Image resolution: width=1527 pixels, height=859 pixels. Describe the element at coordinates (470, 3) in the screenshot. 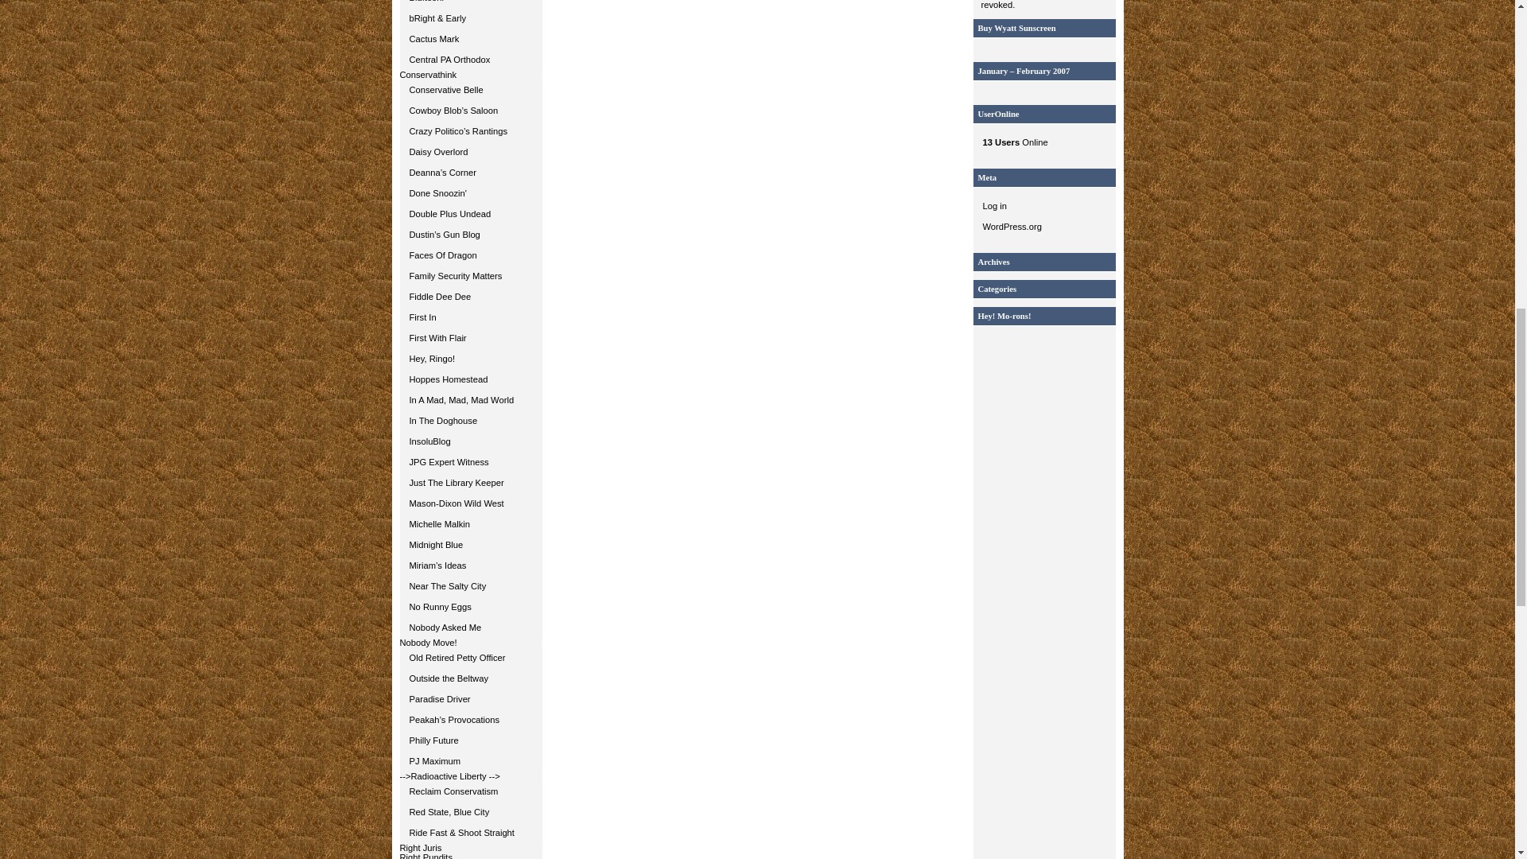

I see `Bluftooni` at that location.